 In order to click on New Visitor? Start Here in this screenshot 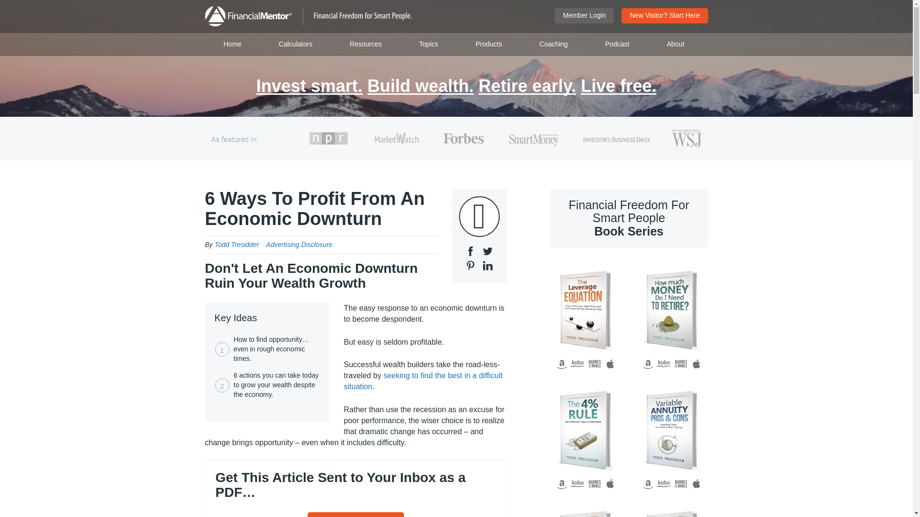, I will do `click(664, 15)`.